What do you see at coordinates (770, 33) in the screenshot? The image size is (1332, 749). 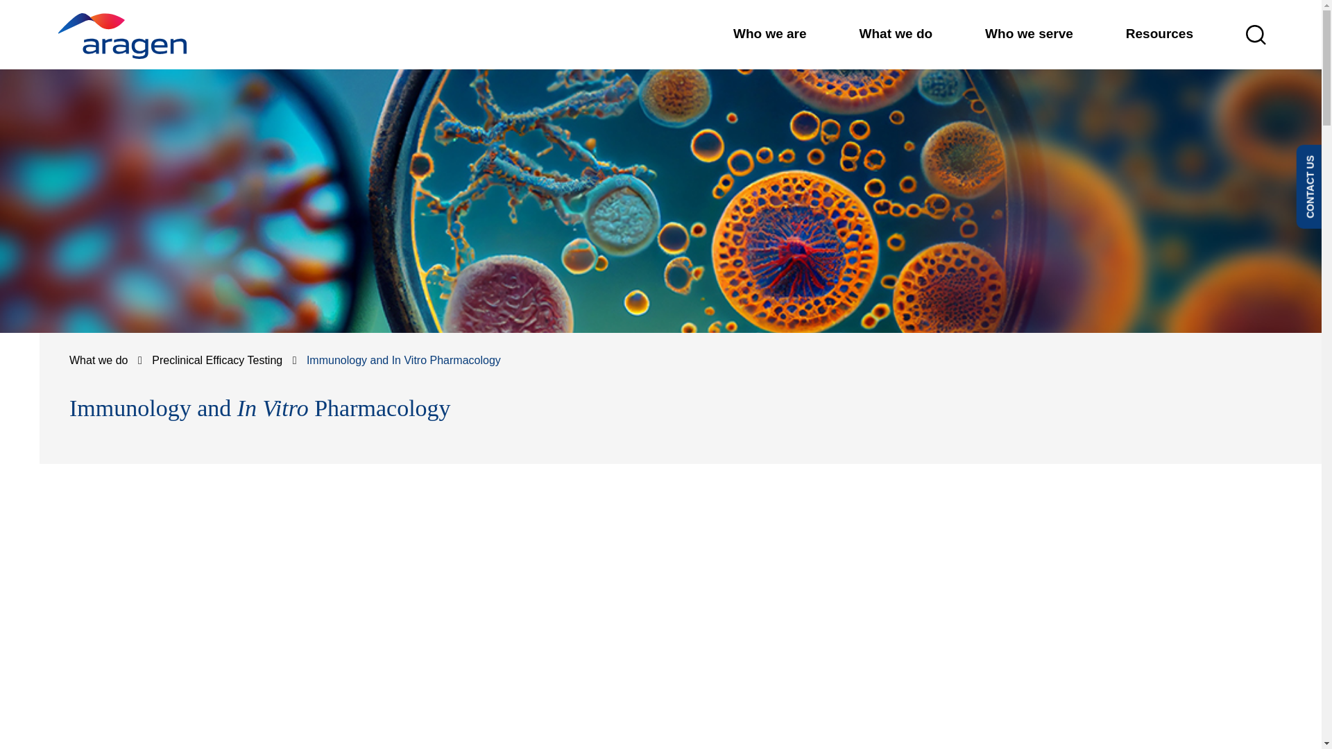 I see `Who we are` at bounding box center [770, 33].